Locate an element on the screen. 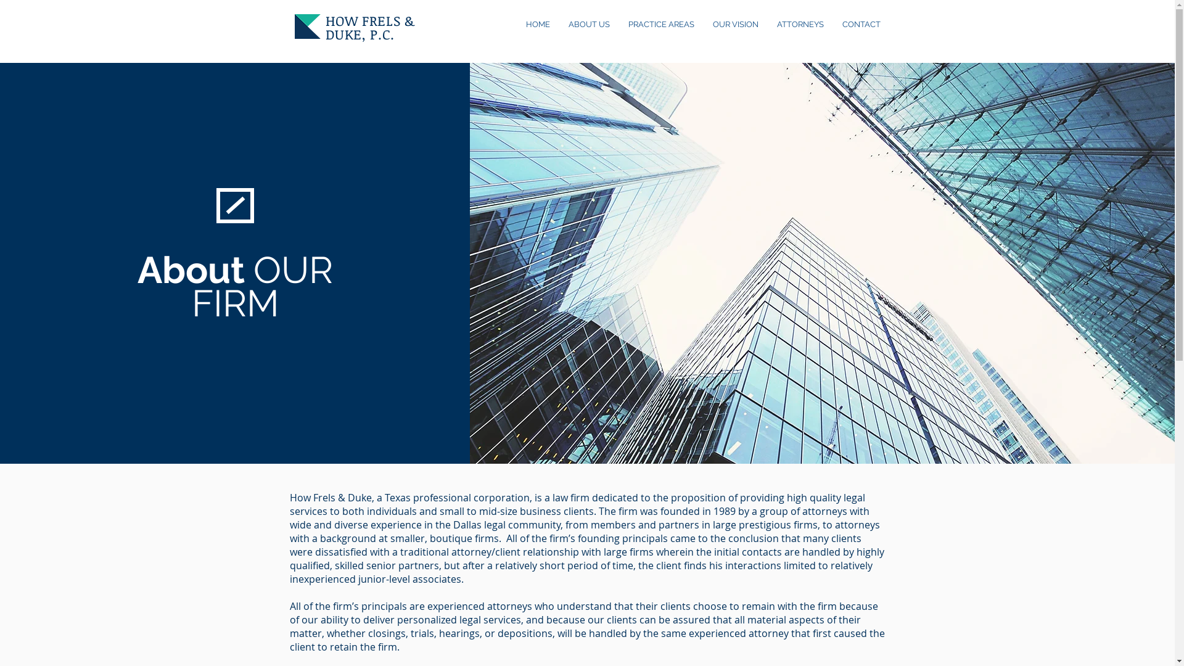  CONTACT is located at coordinates (861, 25).